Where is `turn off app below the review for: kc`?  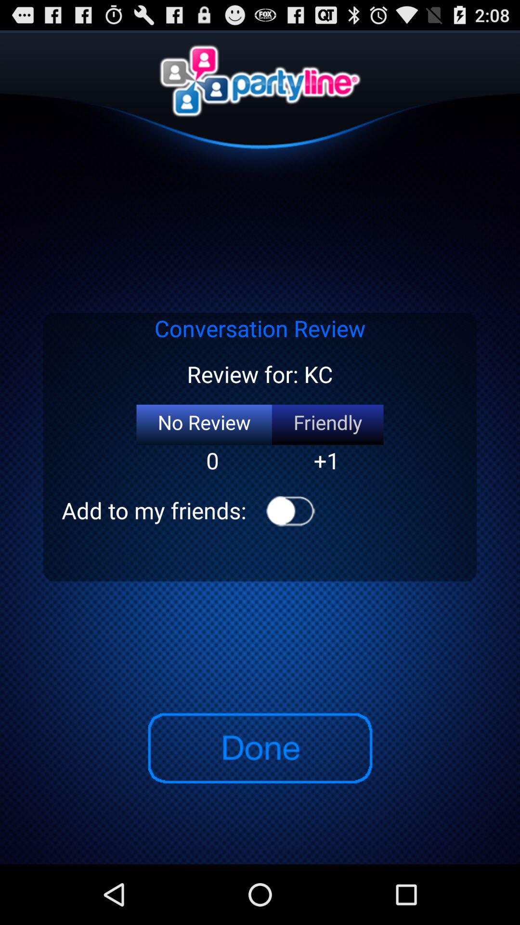
turn off app below the review for: kc is located at coordinates (327, 425).